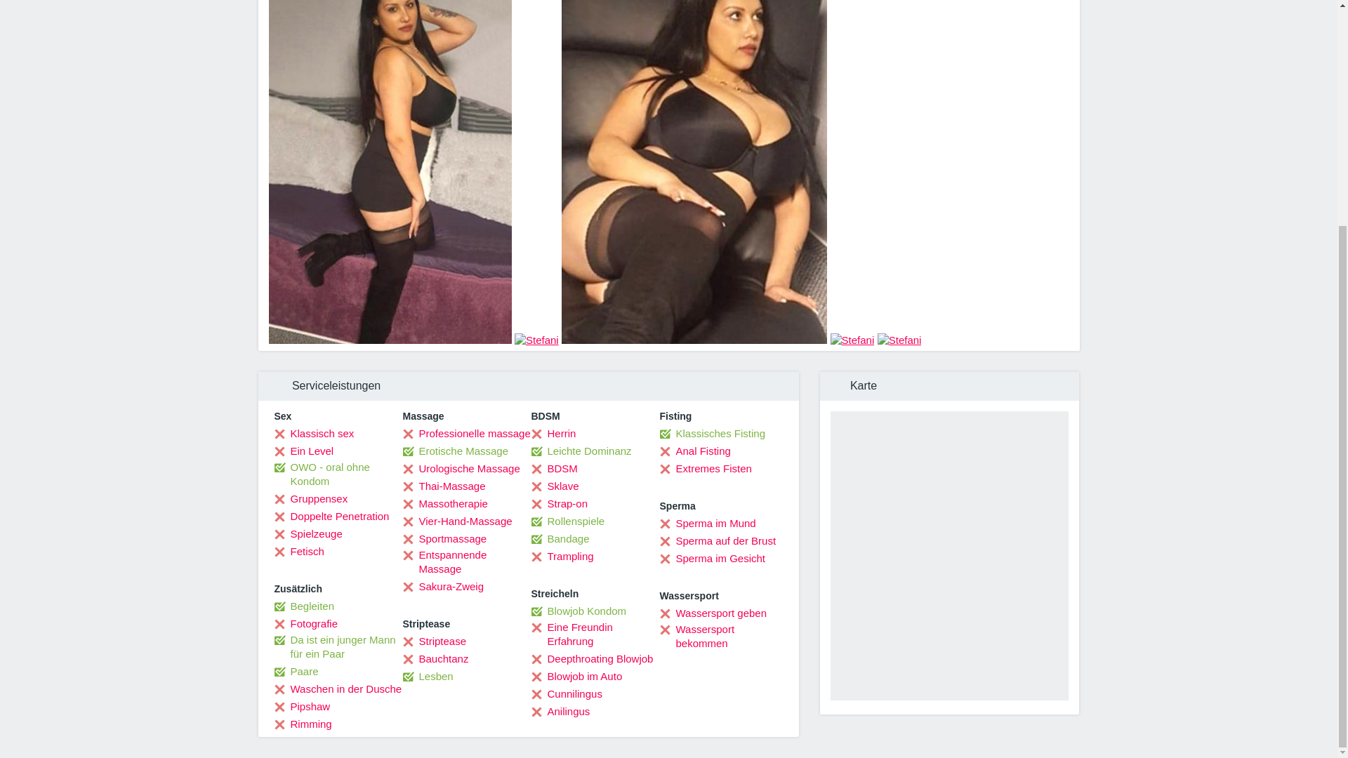 This screenshot has width=1348, height=758. I want to click on Fotografie, so click(305, 623).